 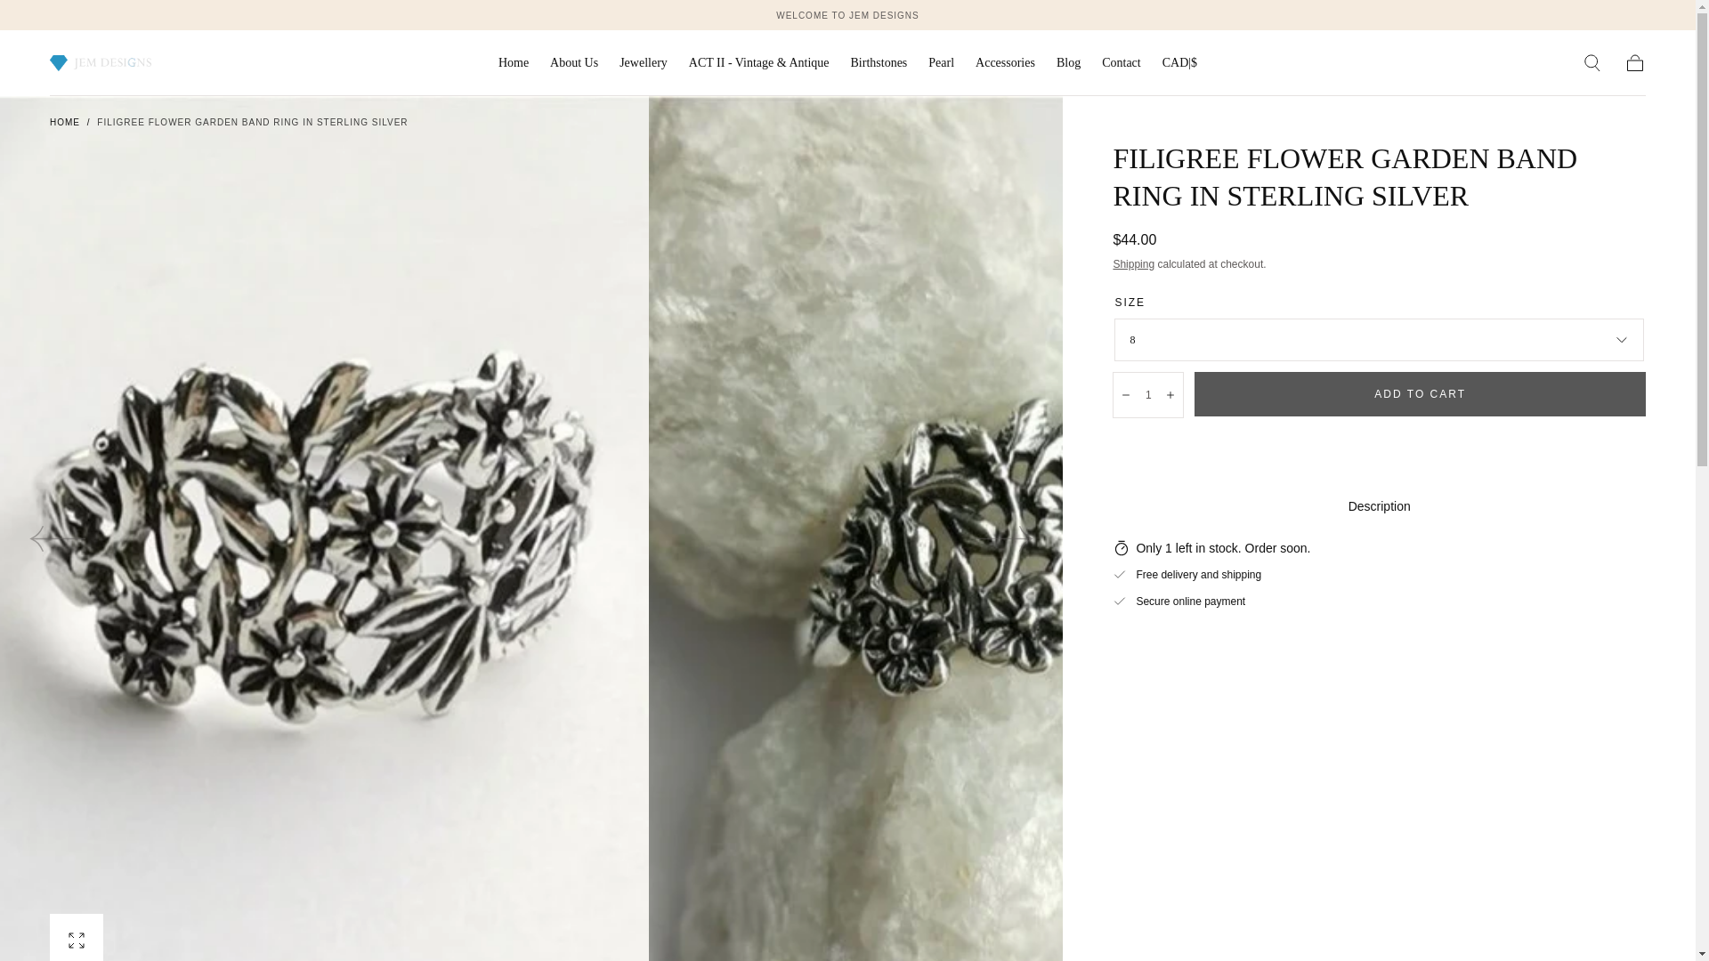 What do you see at coordinates (847, 14) in the screenshot?
I see `All products` at bounding box center [847, 14].